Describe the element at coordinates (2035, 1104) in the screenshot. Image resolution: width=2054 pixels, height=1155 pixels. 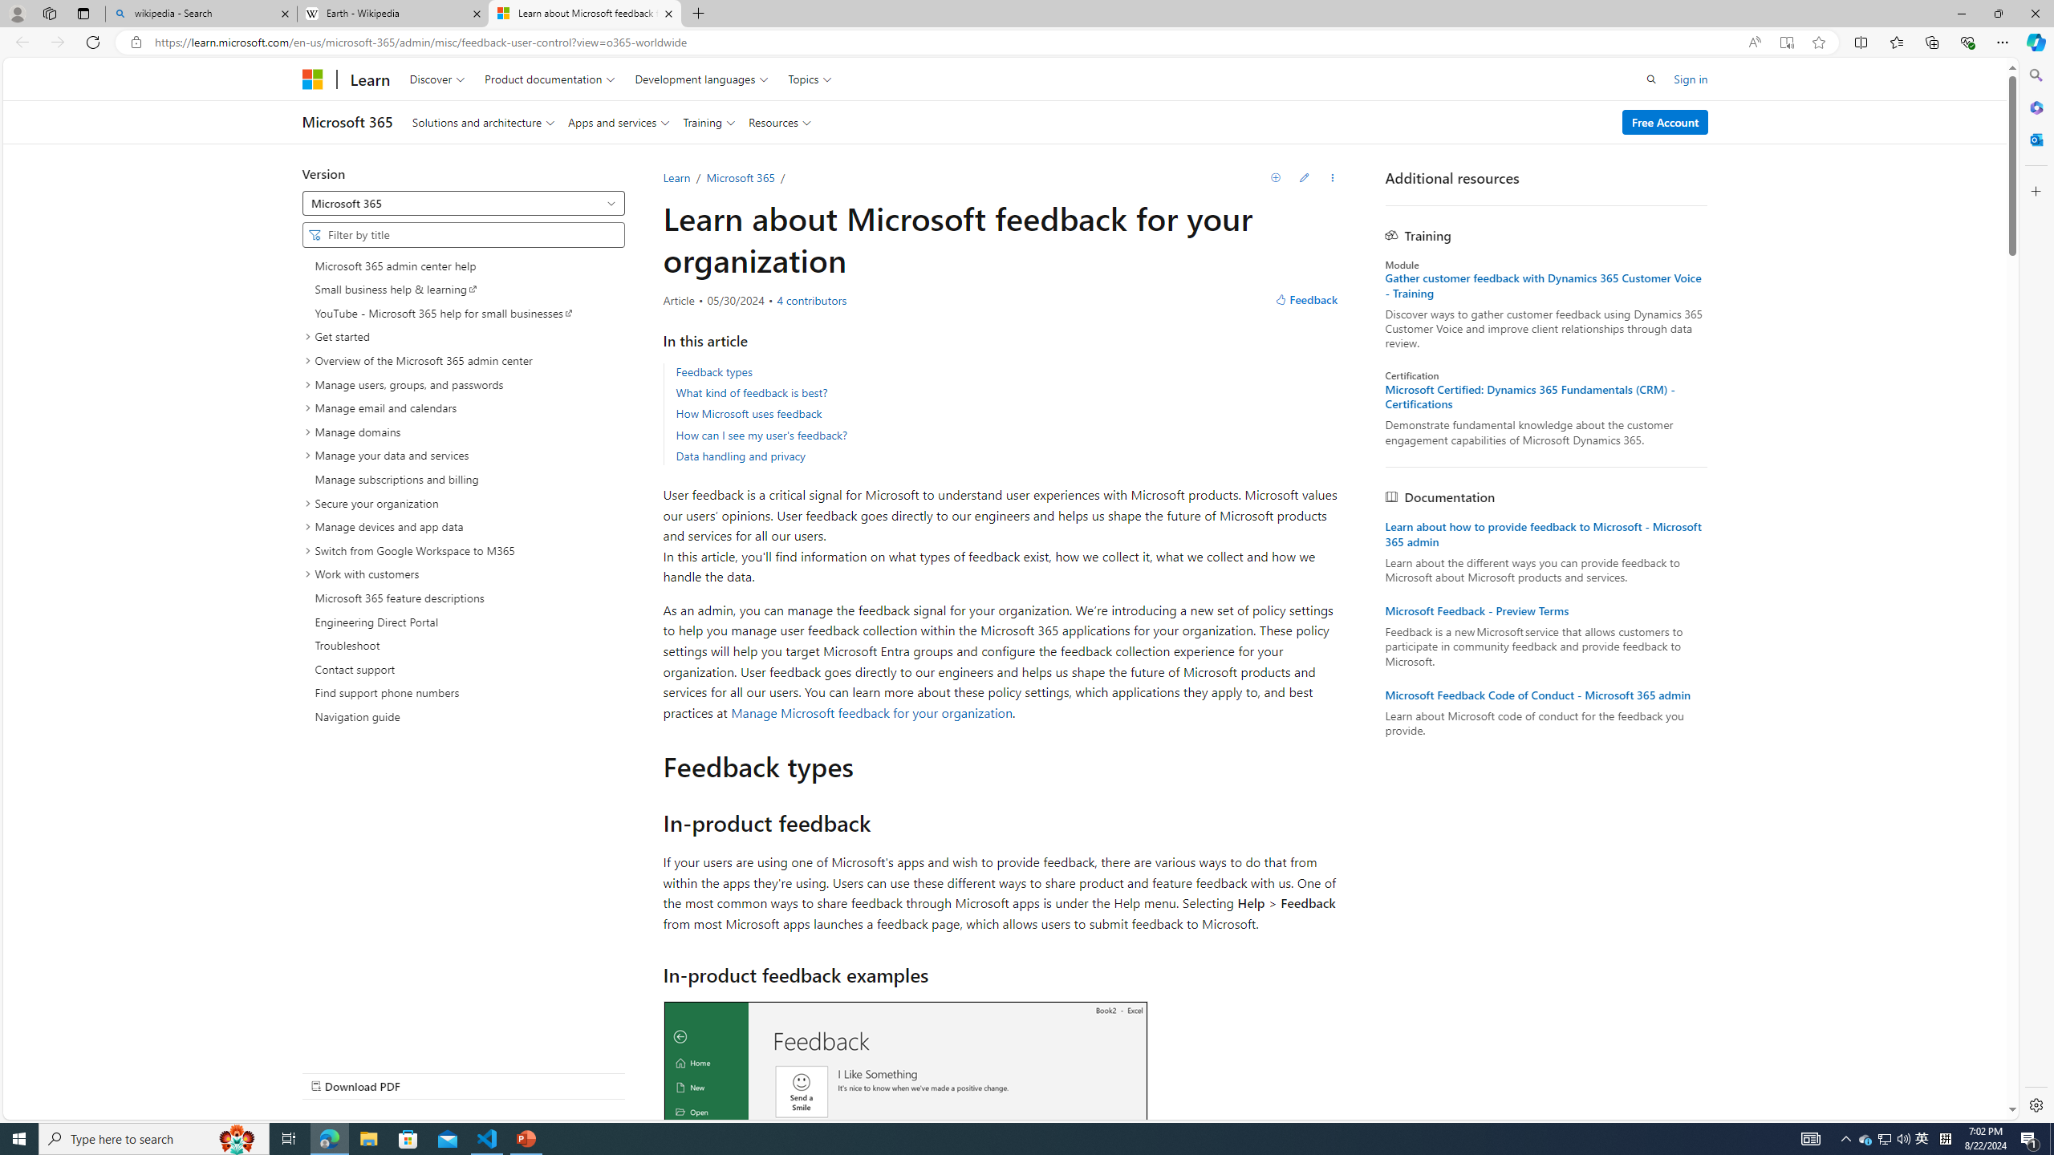
I see `Settings` at that location.